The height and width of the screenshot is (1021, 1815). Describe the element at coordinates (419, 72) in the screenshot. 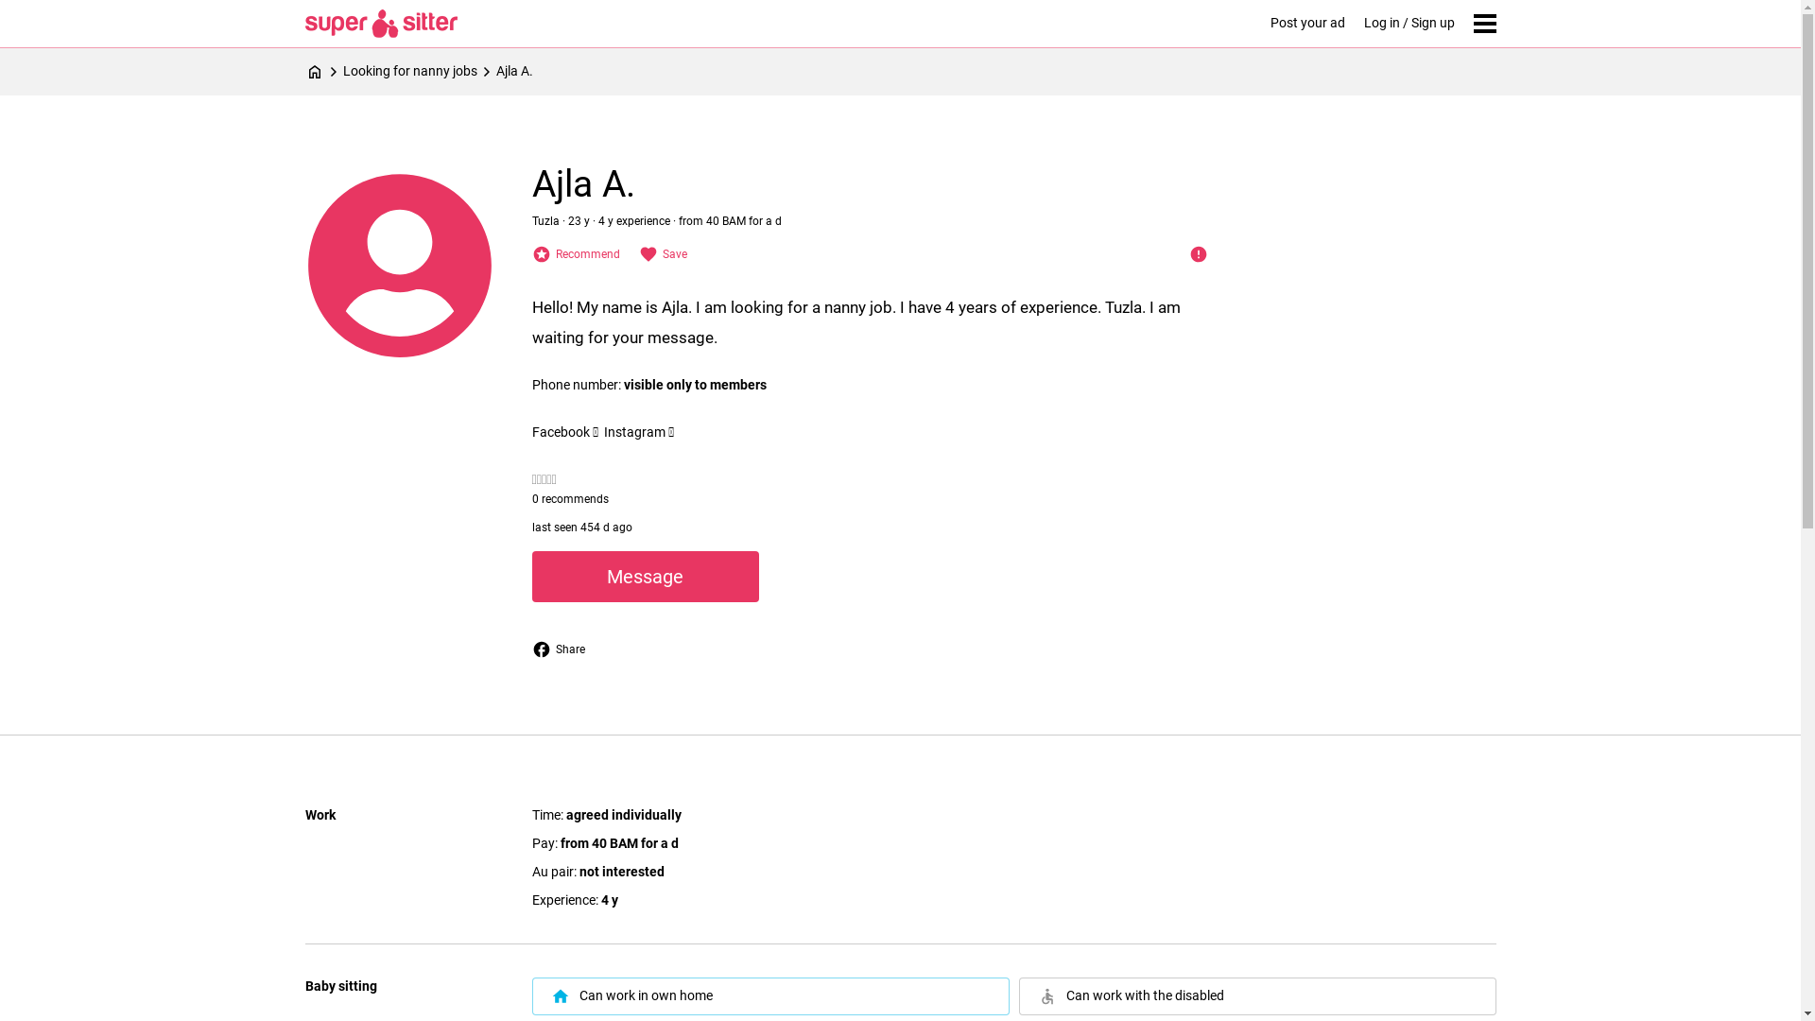

I see `Looking for nanny jobs` at that location.